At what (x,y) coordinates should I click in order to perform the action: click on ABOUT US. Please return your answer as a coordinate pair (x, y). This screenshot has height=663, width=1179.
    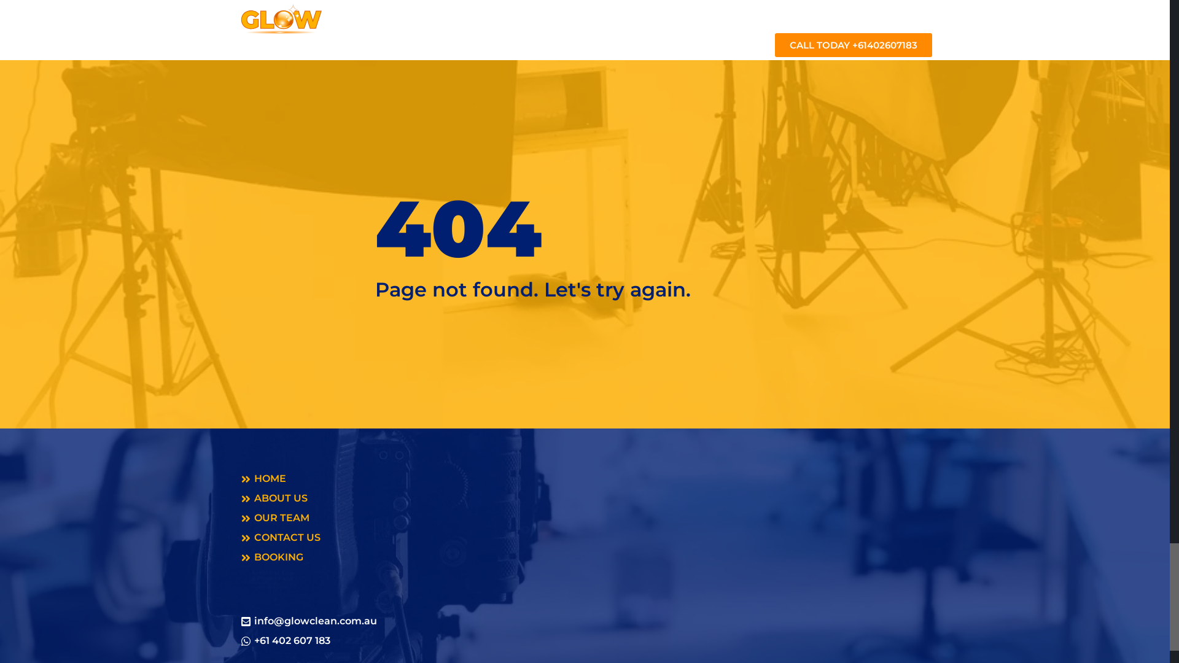
    Looking at the image, I should click on (625, 15).